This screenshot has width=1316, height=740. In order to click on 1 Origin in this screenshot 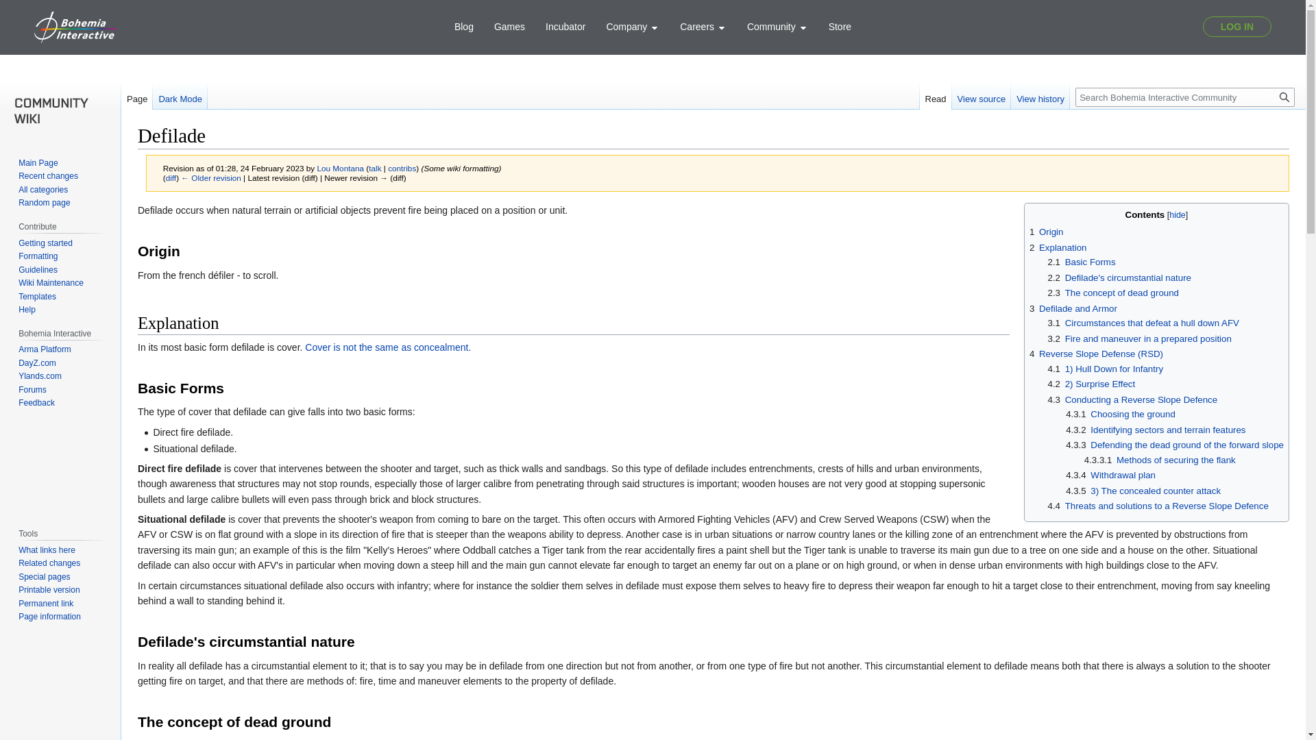, I will do `click(1046, 232)`.